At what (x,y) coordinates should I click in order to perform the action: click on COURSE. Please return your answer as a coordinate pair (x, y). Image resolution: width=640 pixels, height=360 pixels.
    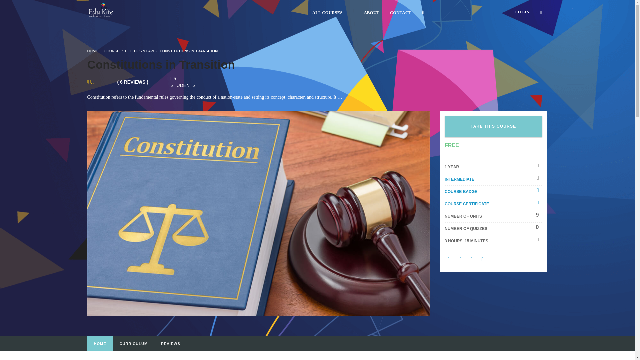
    Looking at the image, I should click on (111, 51).